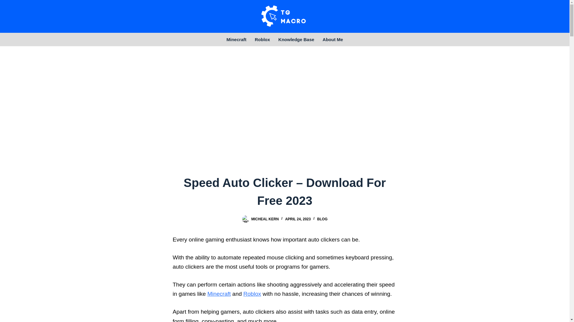 This screenshot has width=574, height=322. What do you see at coordinates (322, 219) in the screenshot?
I see `BLOG` at bounding box center [322, 219].